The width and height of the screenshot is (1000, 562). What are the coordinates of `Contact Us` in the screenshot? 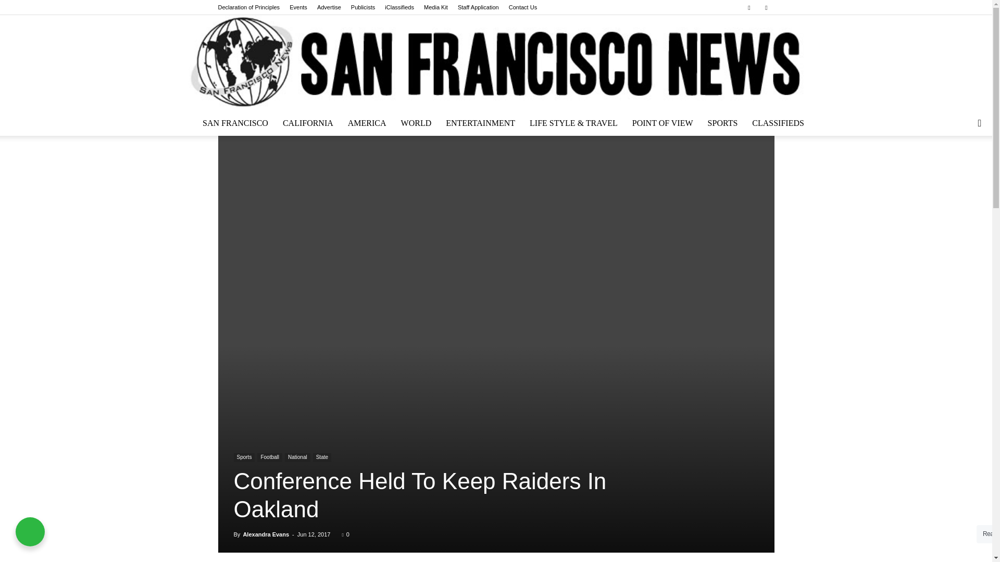 It's located at (523, 7).